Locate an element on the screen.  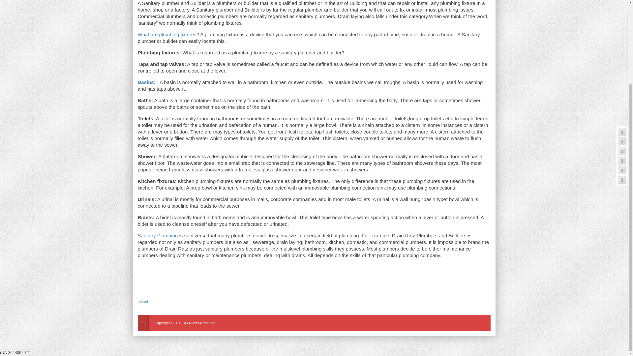
What are plumbing fixtures?  is located at coordinates (169, 34).